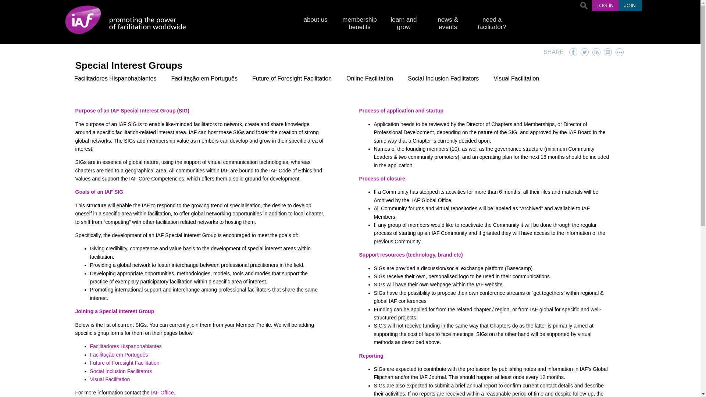  Describe the element at coordinates (7, 6) in the screenshot. I see `GO` at that location.